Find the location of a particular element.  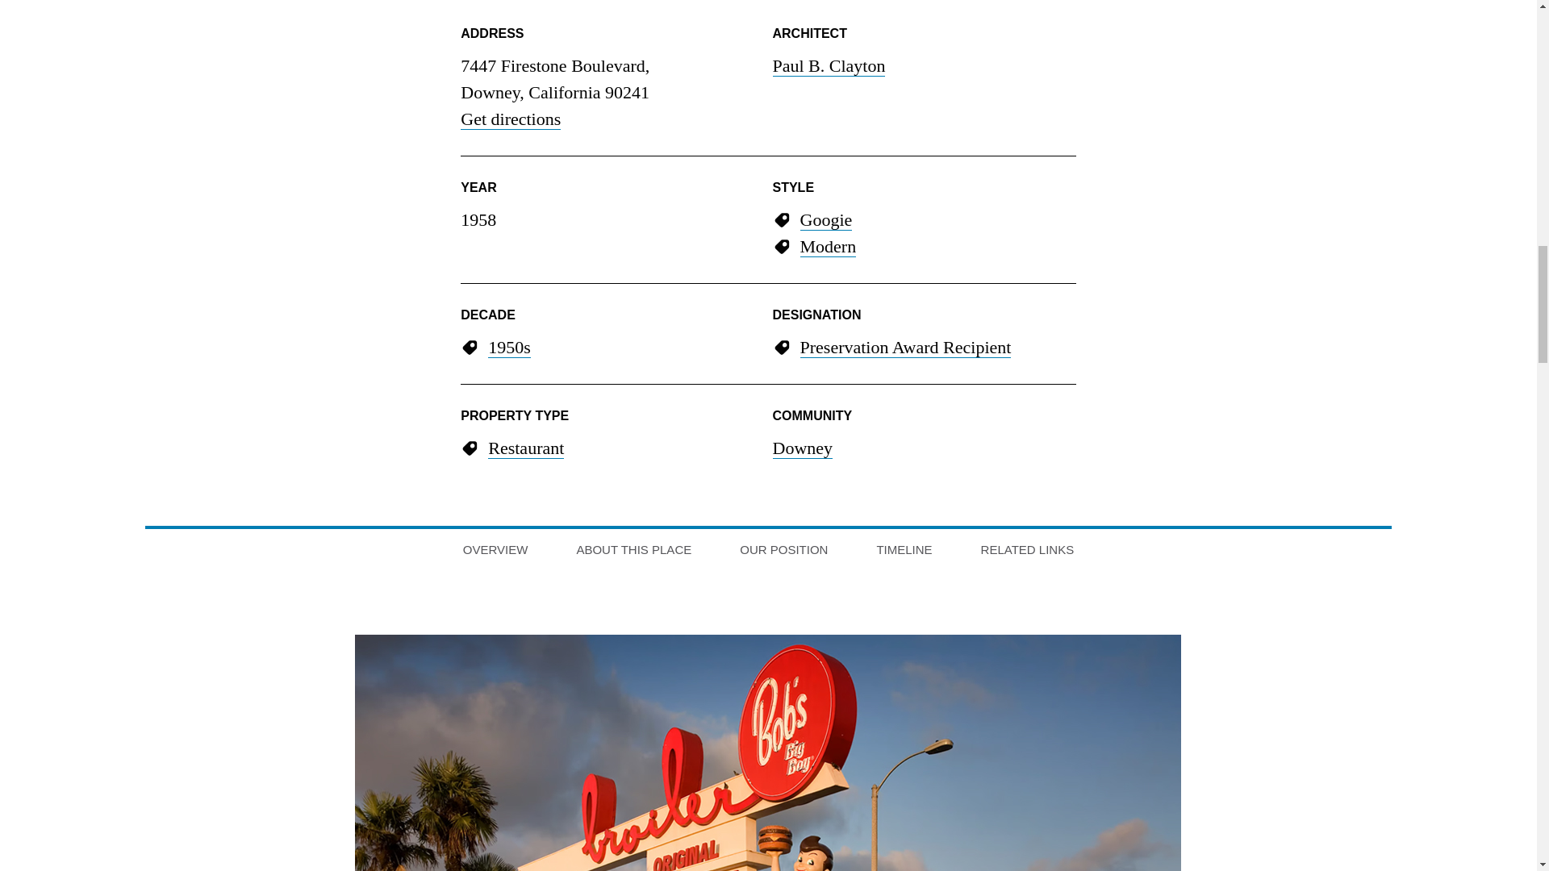

RELATED LINKS is located at coordinates (1028, 553).